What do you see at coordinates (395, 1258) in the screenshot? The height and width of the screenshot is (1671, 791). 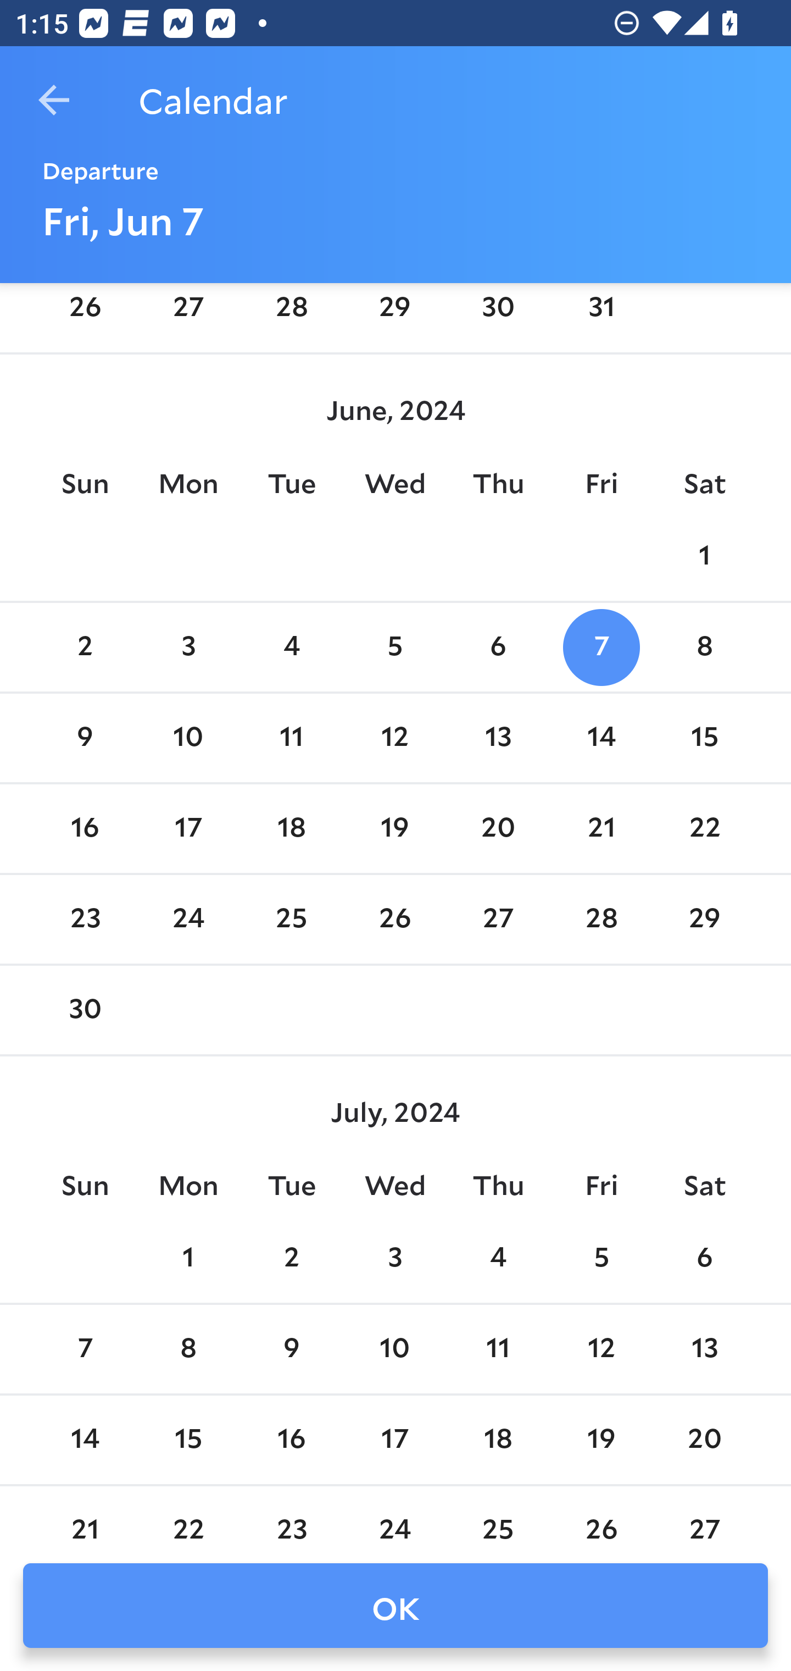 I see `3` at bounding box center [395, 1258].